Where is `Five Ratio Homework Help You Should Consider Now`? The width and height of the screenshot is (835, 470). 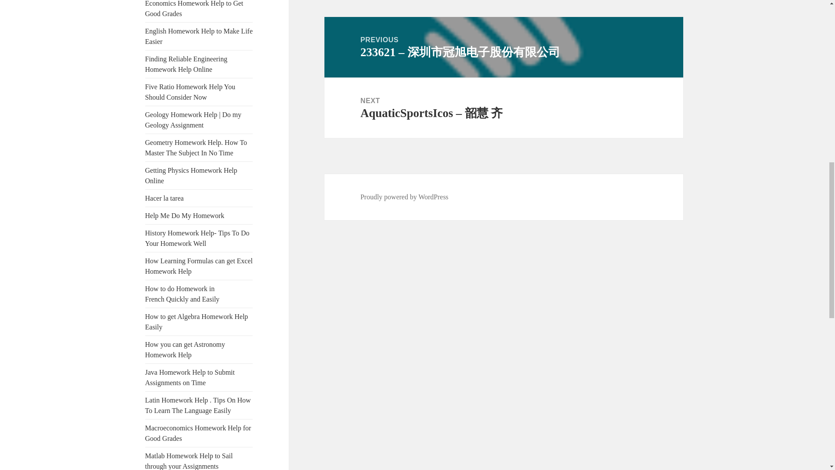
Five Ratio Homework Help You Should Consider Now is located at coordinates (190, 92).